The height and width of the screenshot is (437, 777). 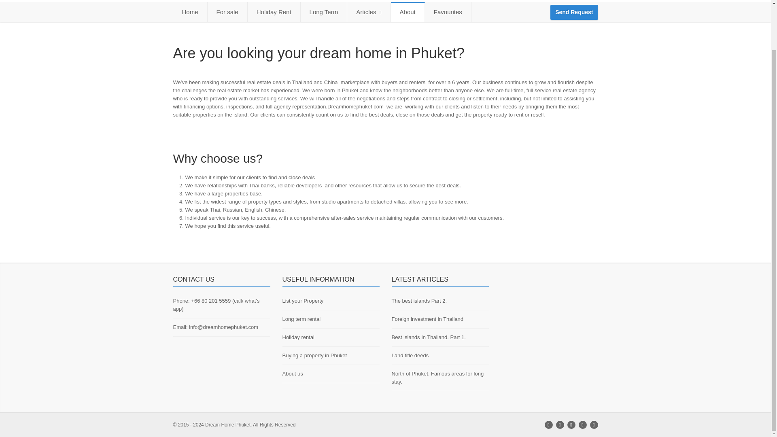 What do you see at coordinates (293, 373) in the screenshot?
I see `About us` at bounding box center [293, 373].